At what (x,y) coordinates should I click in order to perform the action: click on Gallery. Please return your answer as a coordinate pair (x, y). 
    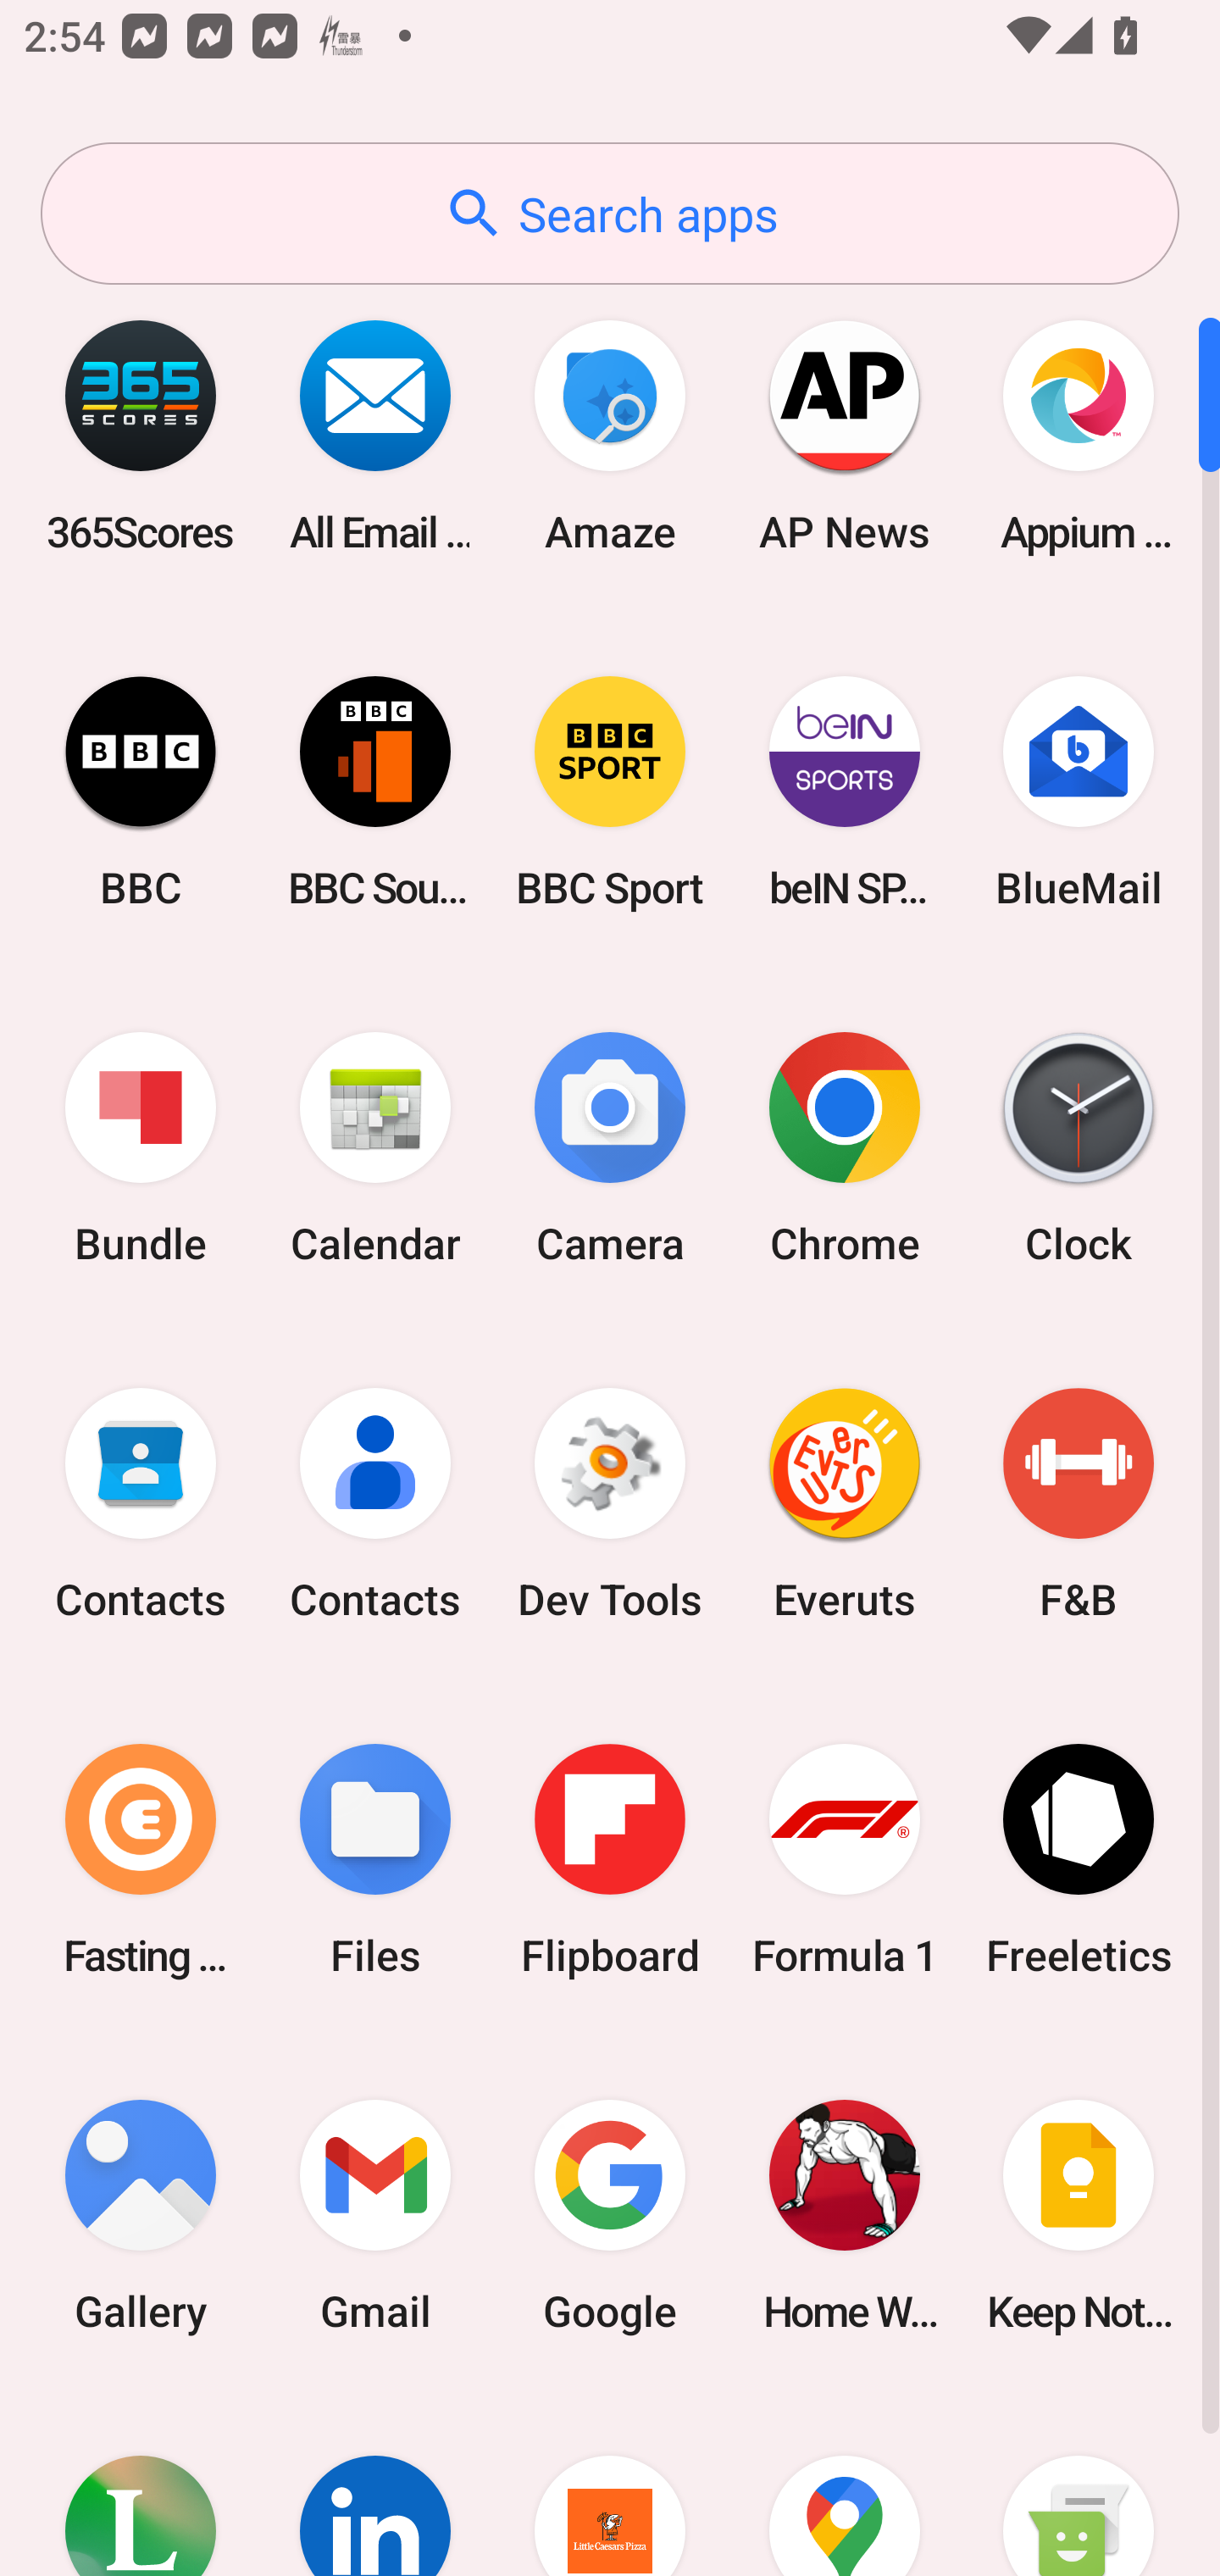
    Looking at the image, I should click on (141, 2215).